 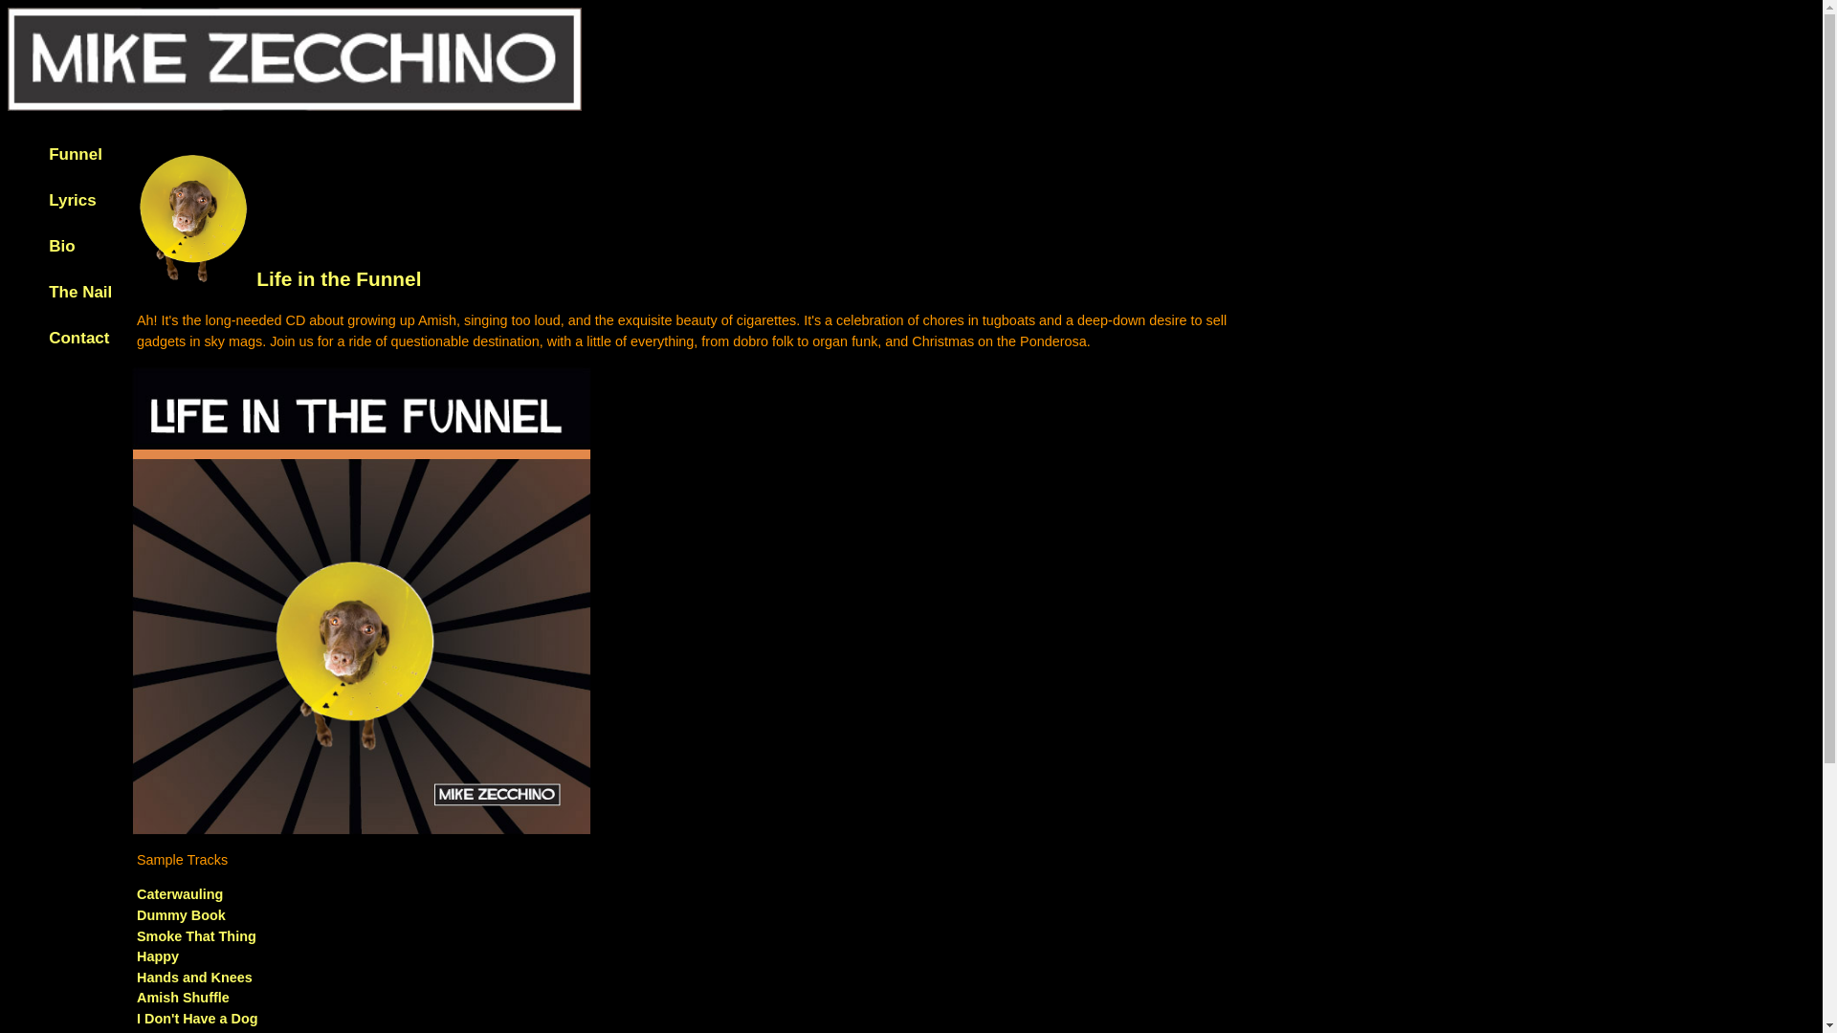 What do you see at coordinates (78, 338) in the screenshot?
I see `Contact` at bounding box center [78, 338].